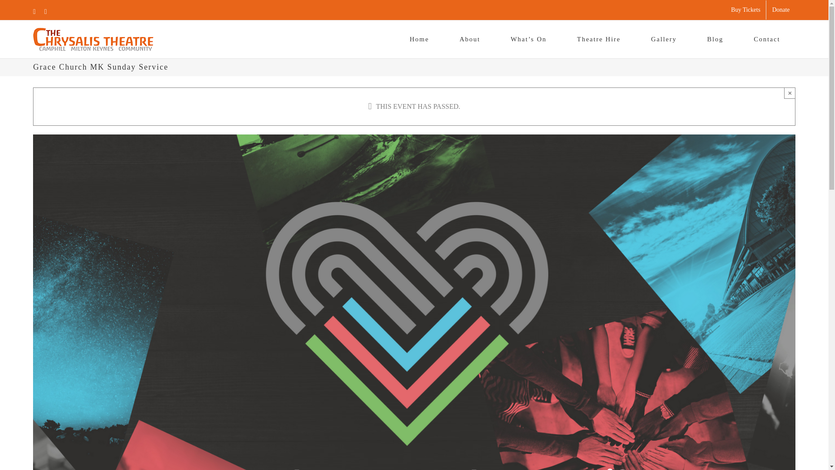 Image resolution: width=835 pixels, height=470 pixels. Describe the element at coordinates (419, 39) in the screenshot. I see `Home` at that location.